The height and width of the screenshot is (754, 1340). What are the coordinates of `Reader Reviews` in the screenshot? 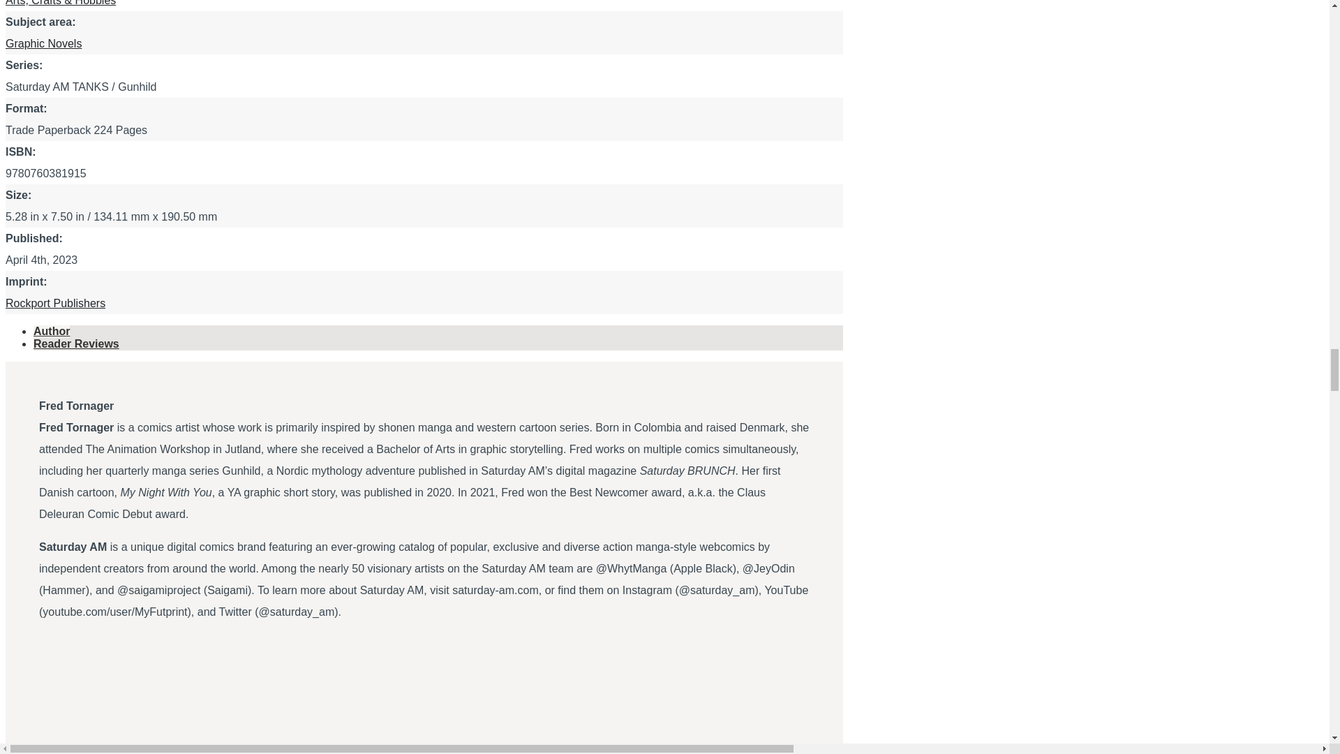 It's located at (55, 303).